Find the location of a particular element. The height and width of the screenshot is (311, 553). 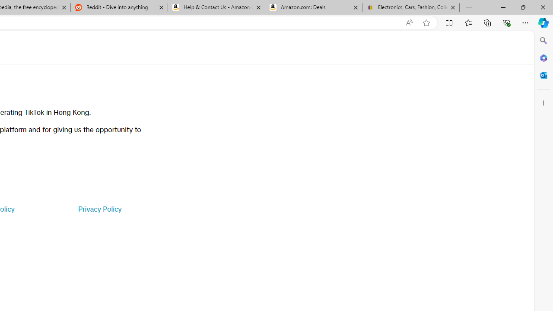

Privacy Policy is located at coordinates (99, 209).